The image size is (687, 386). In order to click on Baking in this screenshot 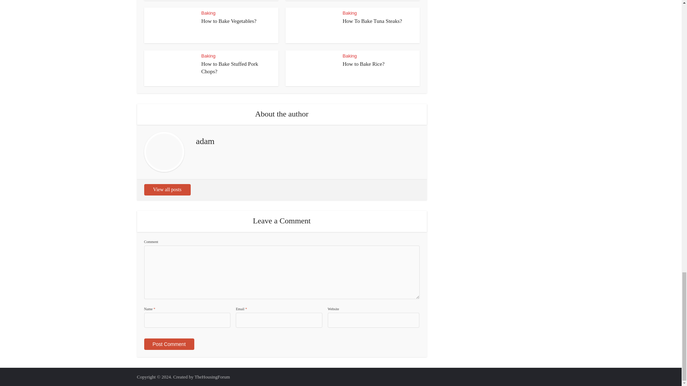, I will do `click(350, 56)`.